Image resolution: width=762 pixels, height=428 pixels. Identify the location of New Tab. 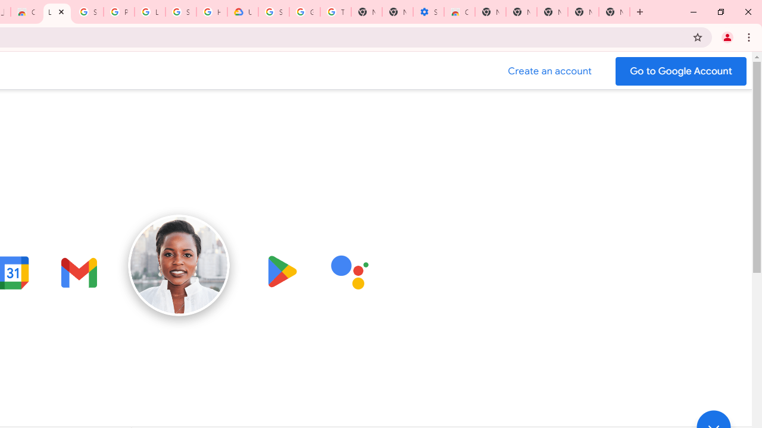
(640, 12).